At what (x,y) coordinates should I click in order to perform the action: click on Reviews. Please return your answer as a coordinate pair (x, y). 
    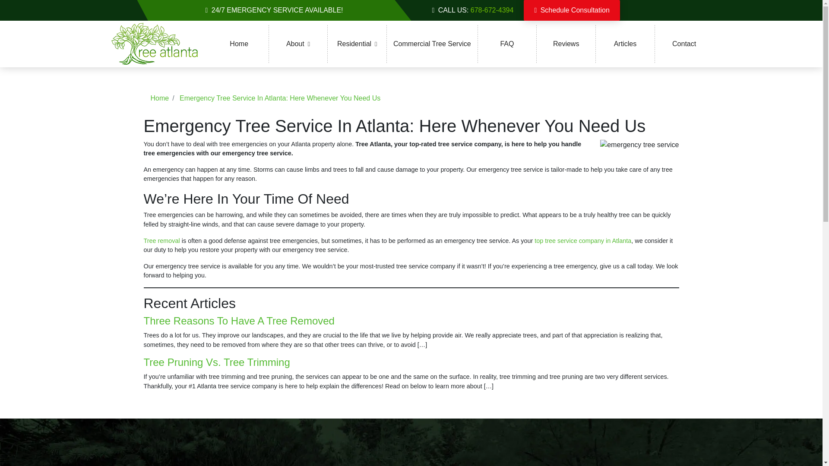
    Looking at the image, I should click on (566, 44).